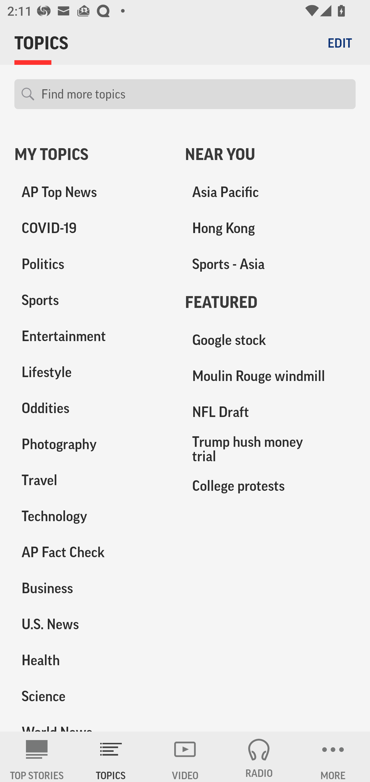  What do you see at coordinates (92, 516) in the screenshot?
I see `Technology` at bounding box center [92, 516].